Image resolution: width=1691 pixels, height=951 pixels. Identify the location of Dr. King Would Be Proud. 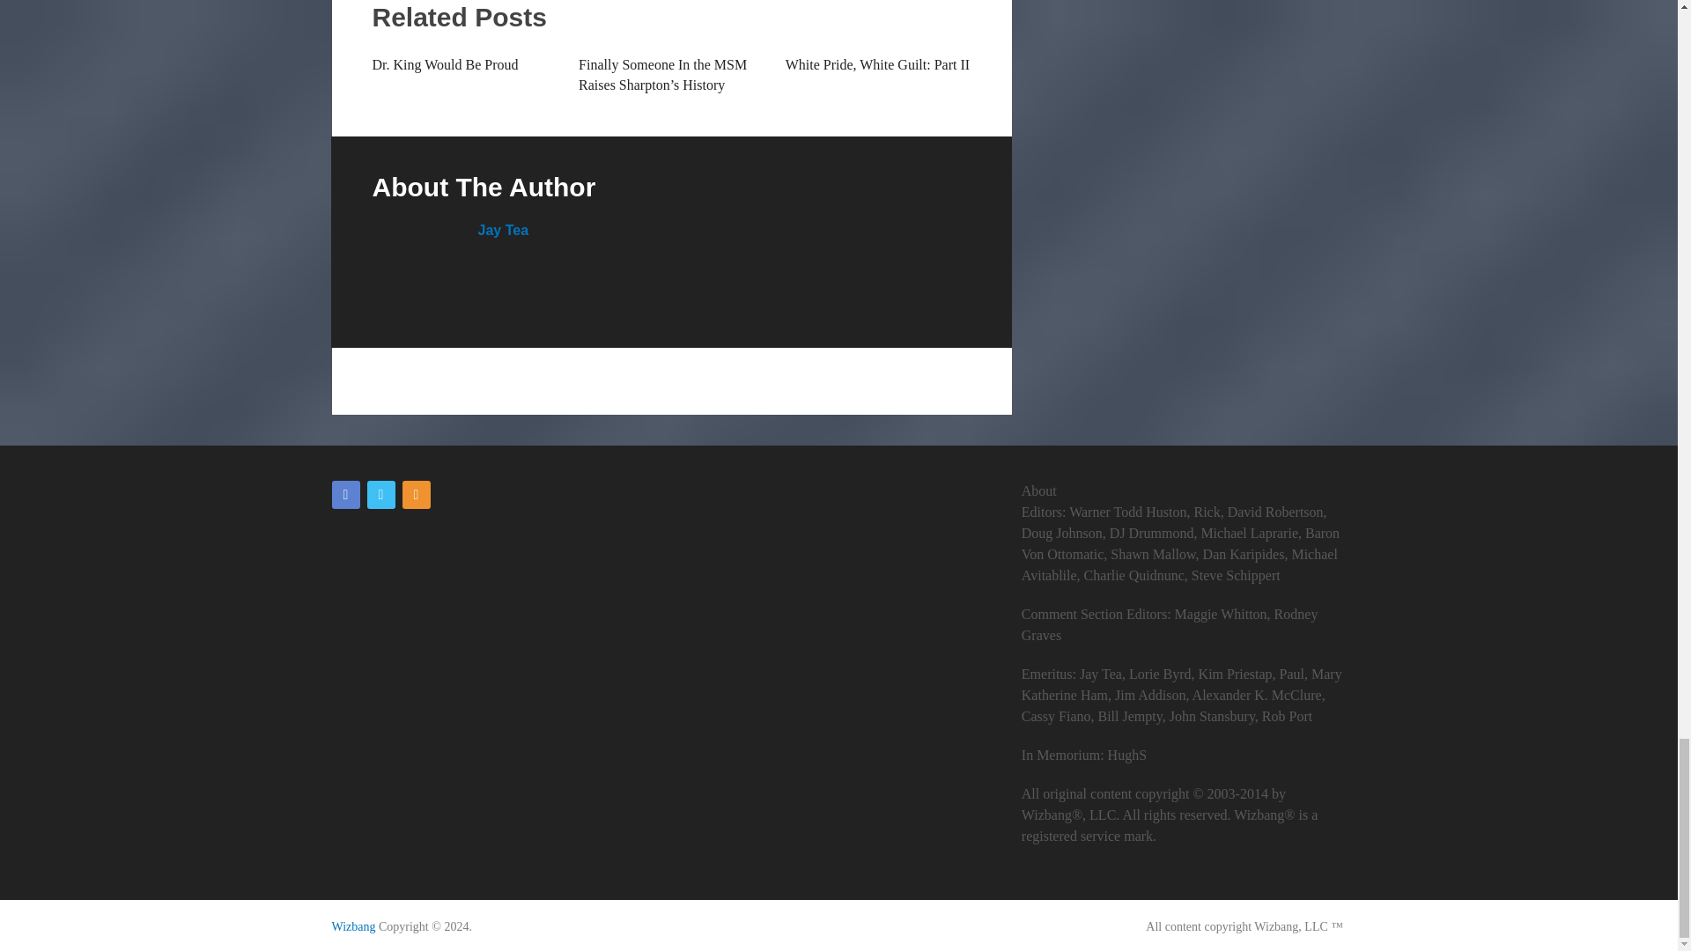
(444, 64).